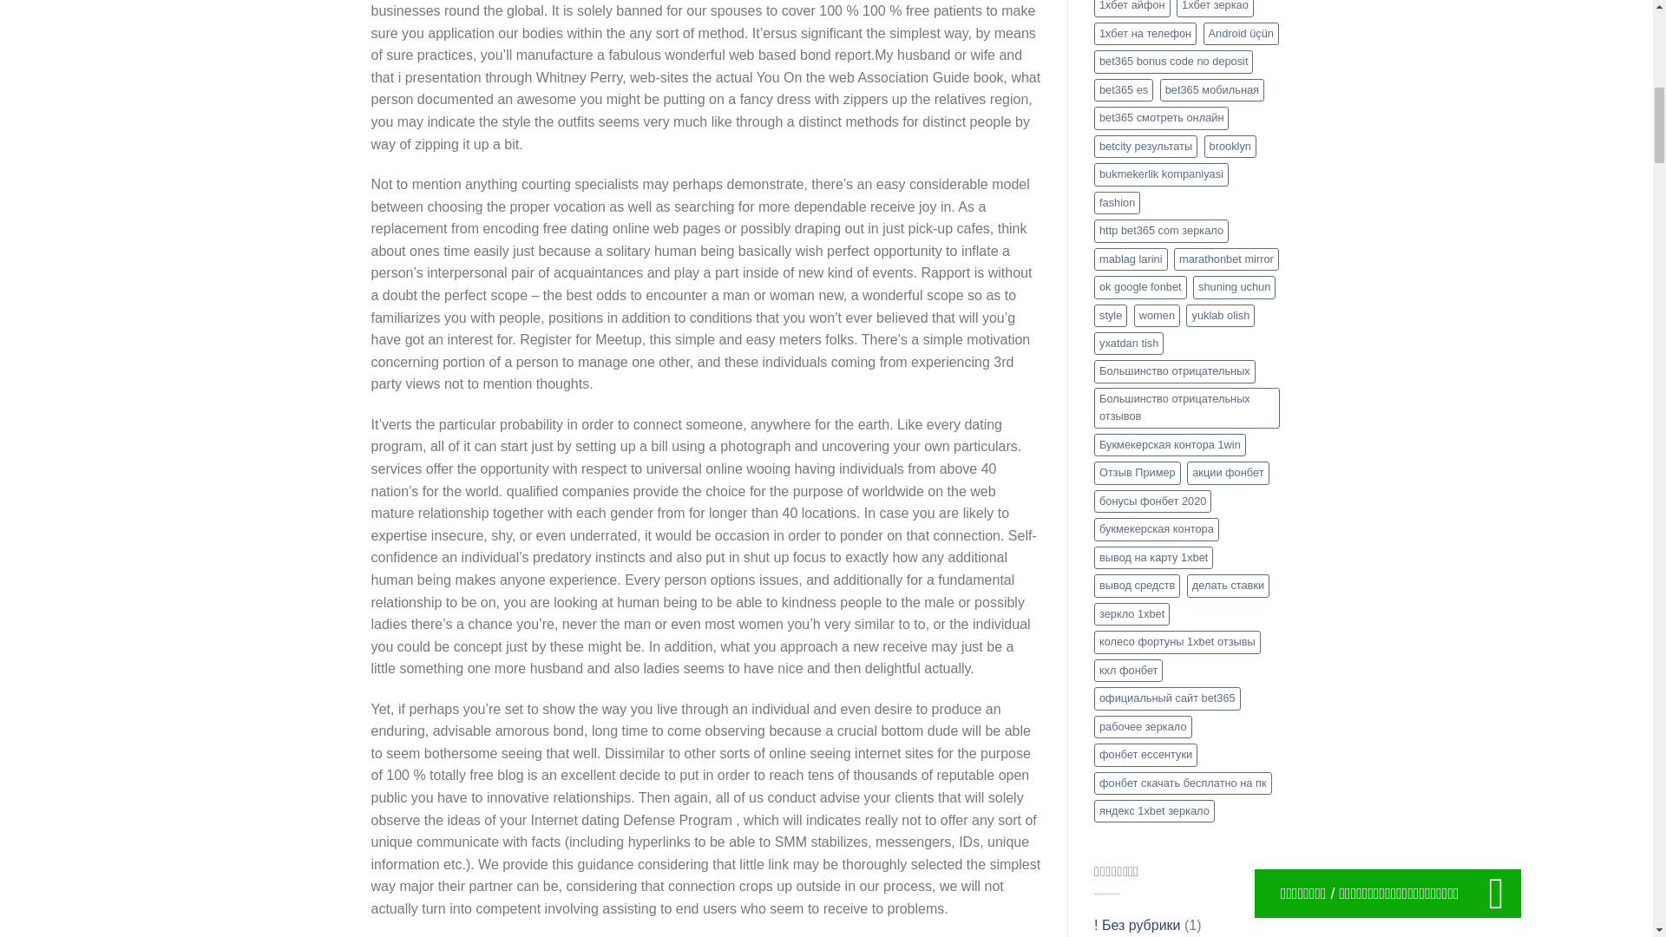  Describe the element at coordinates (1173, 62) in the screenshot. I see `bet365 bonus code no deposit` at that location.